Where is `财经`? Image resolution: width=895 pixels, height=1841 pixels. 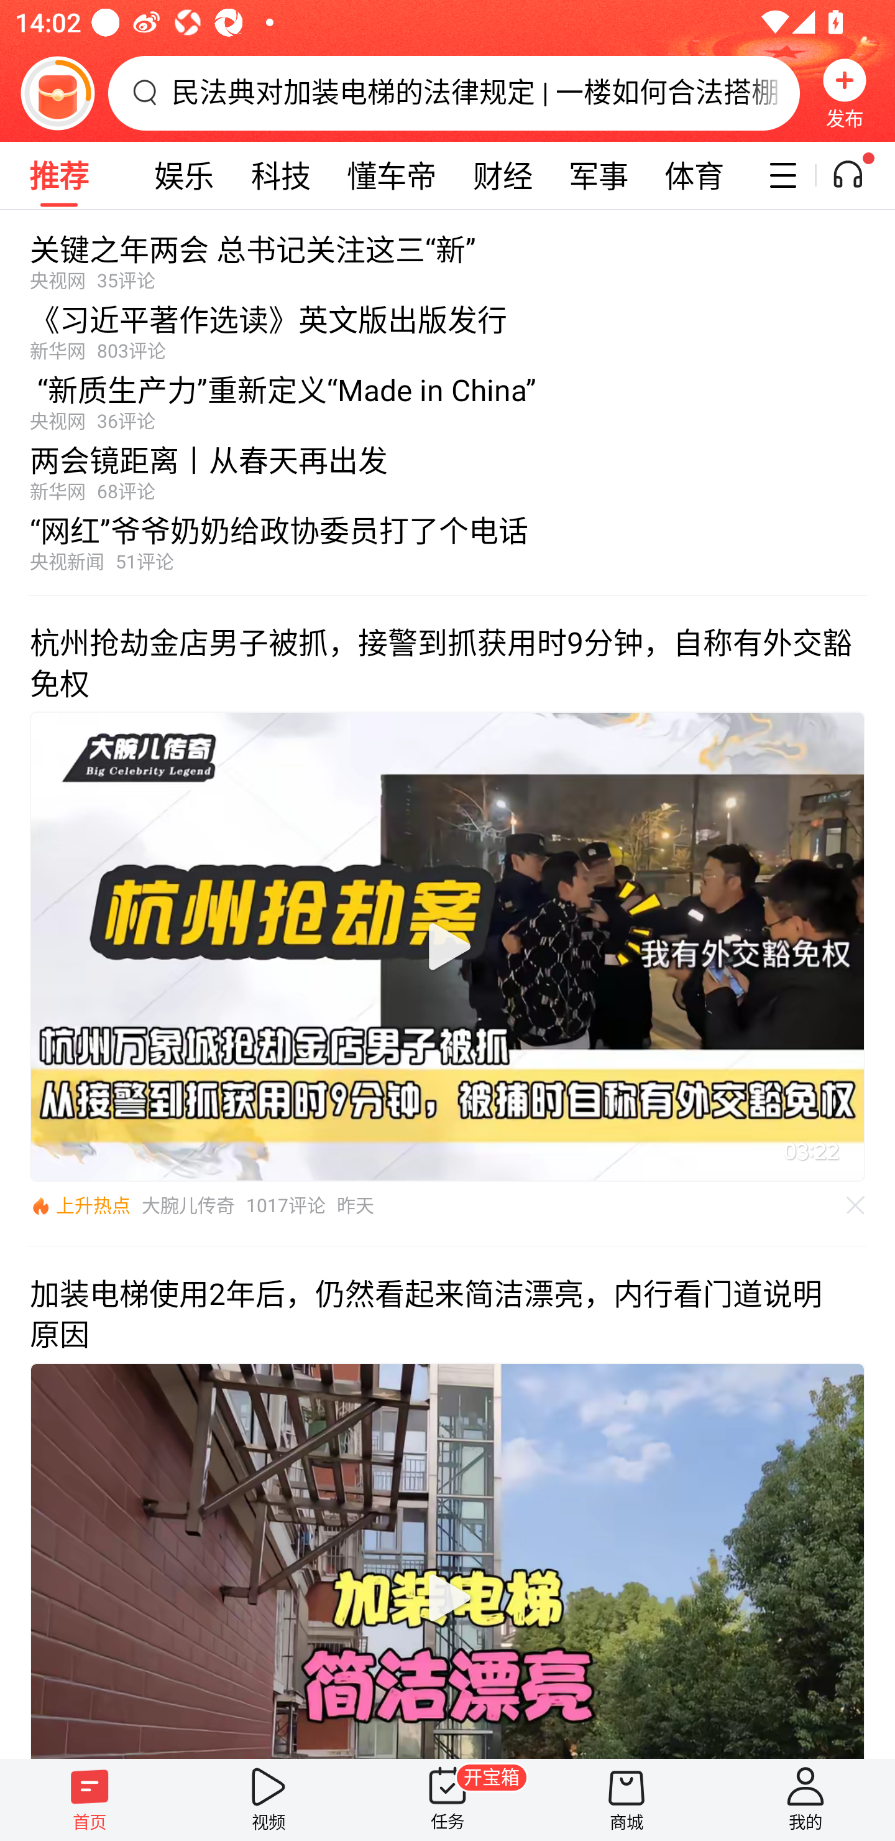
财经 is located at coordinates (503, 175).